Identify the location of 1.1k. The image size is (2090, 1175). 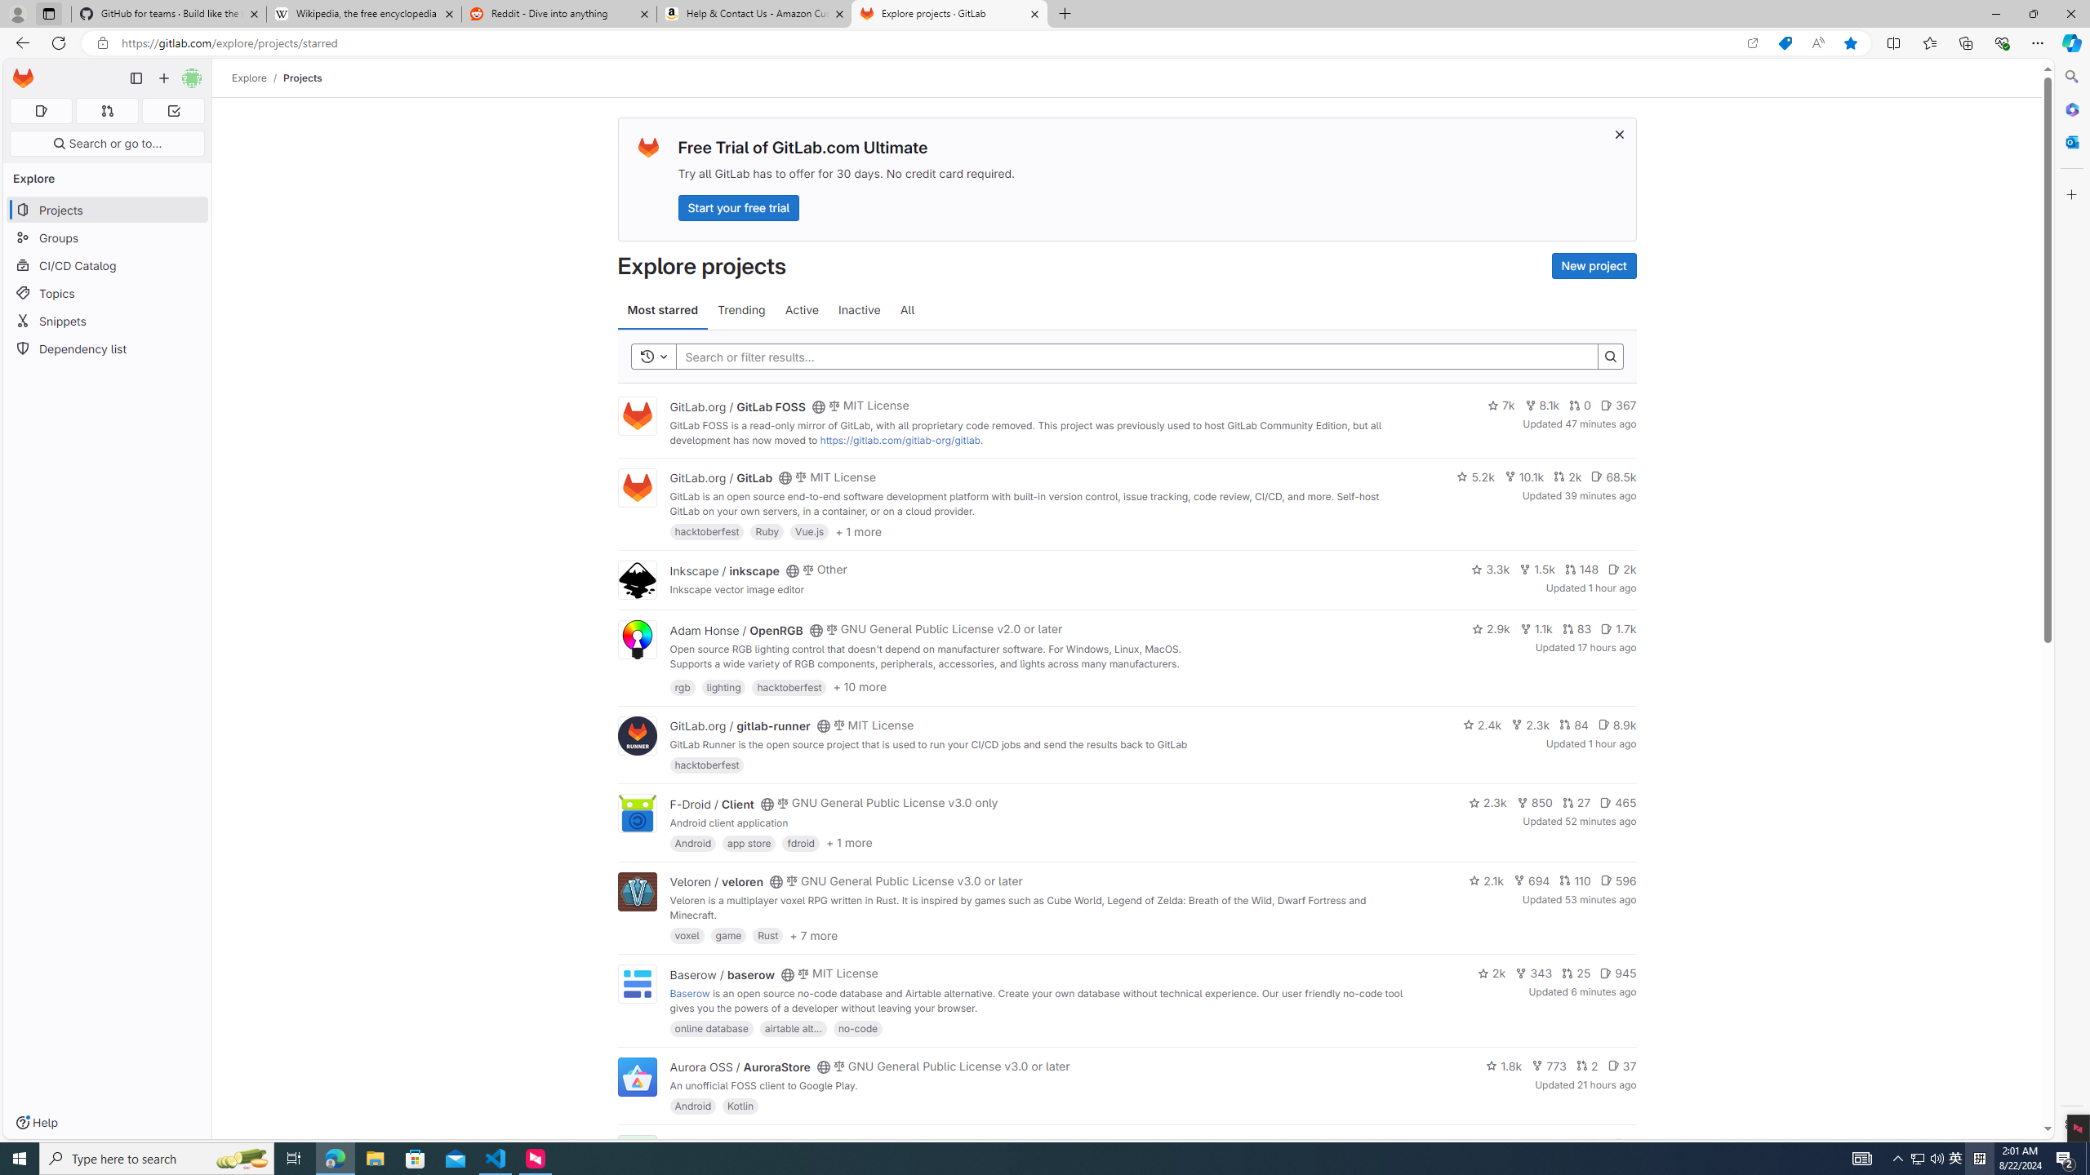
(1536, 628).